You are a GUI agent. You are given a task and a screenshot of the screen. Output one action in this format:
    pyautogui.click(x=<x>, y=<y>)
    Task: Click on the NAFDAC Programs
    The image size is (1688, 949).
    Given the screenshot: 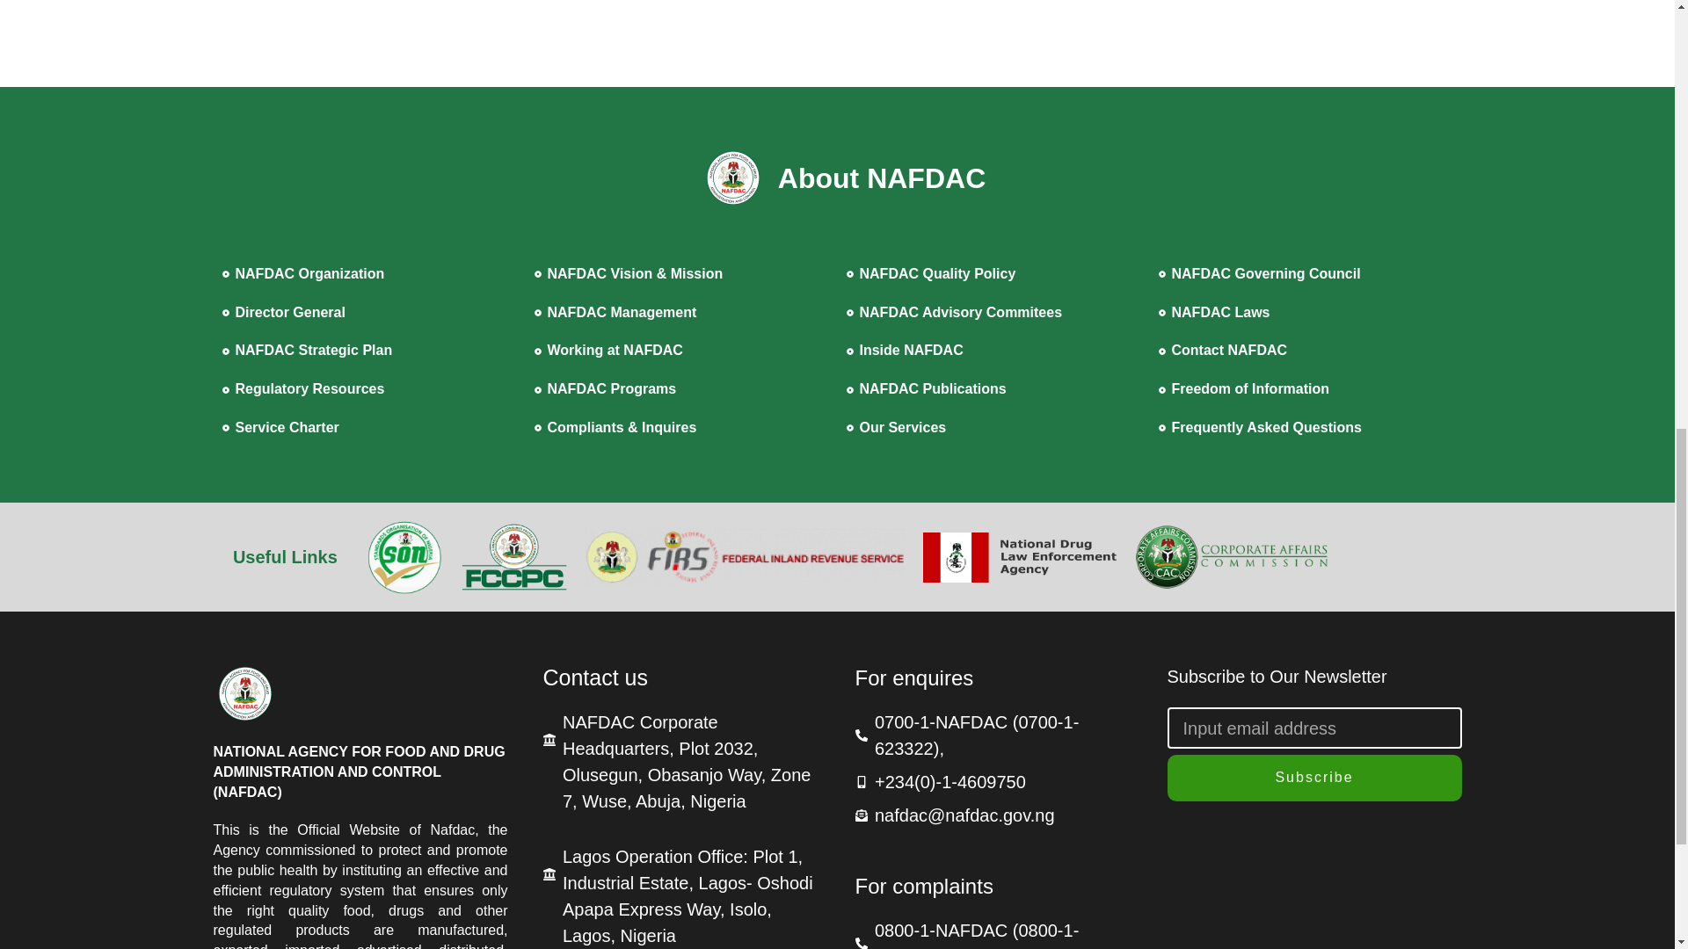 What is the action you would take?
    pyautogui.click(x=681, y=388)
    